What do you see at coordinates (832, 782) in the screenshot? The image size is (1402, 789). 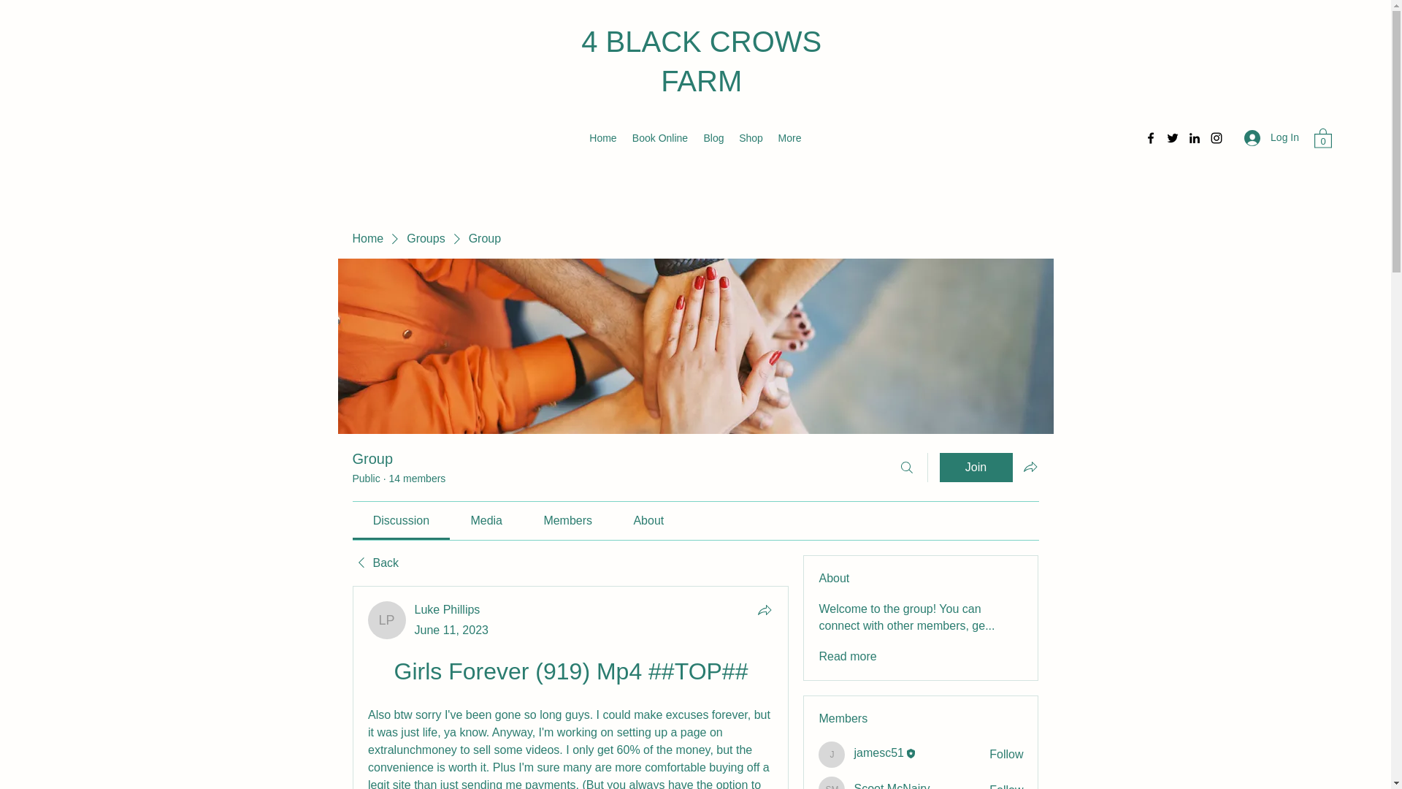 I see `Scoot McNairy` at bounding box center [832, 782].